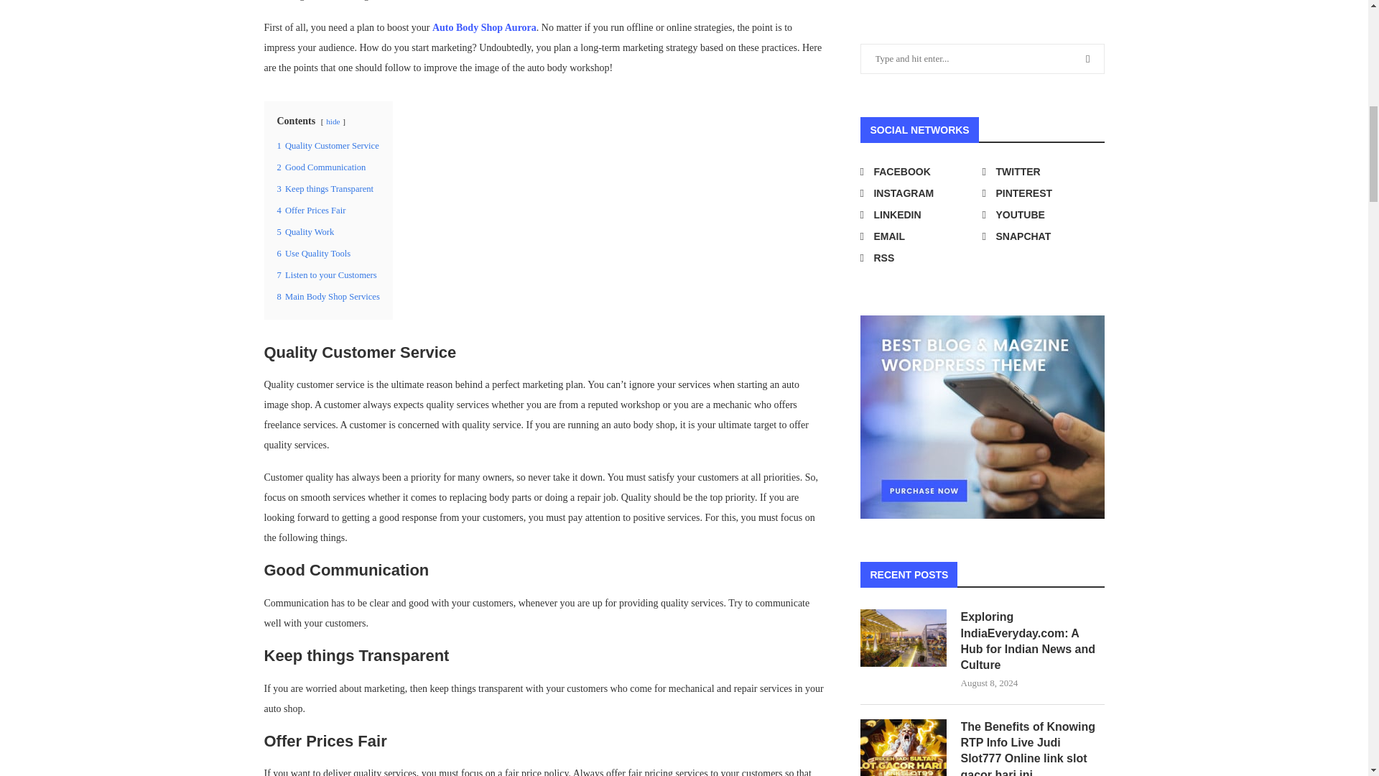 This screenshot has width=1379, height=776. Describe the element at coordinates (328, 145) in the screenshot. I see `1 Quality Customer Service` at that location.